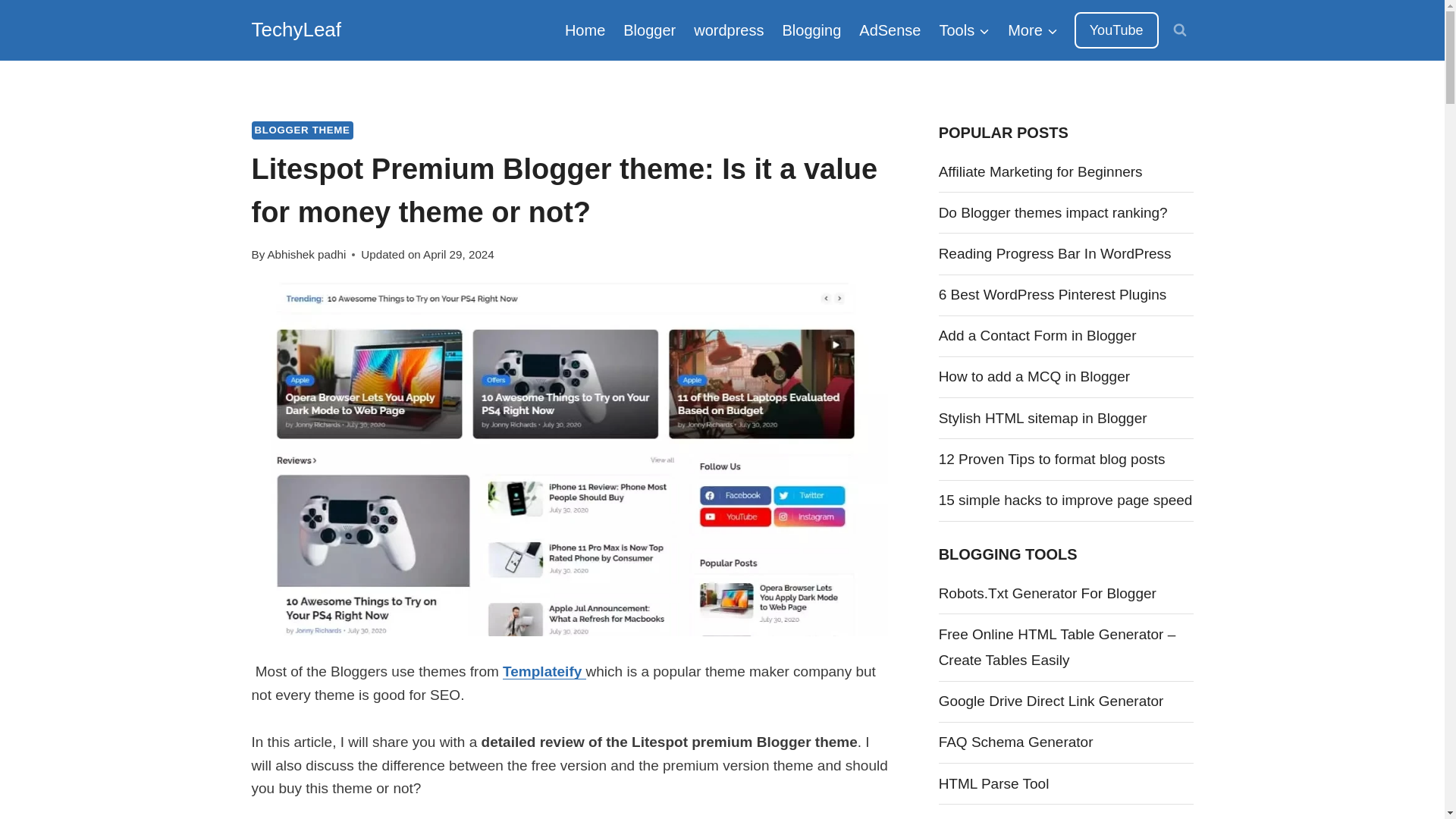 This screenshot has width=1456, height=819. Describe the element at coordinates (649, 30) in the screenshot. I see `Blogger` at that location.